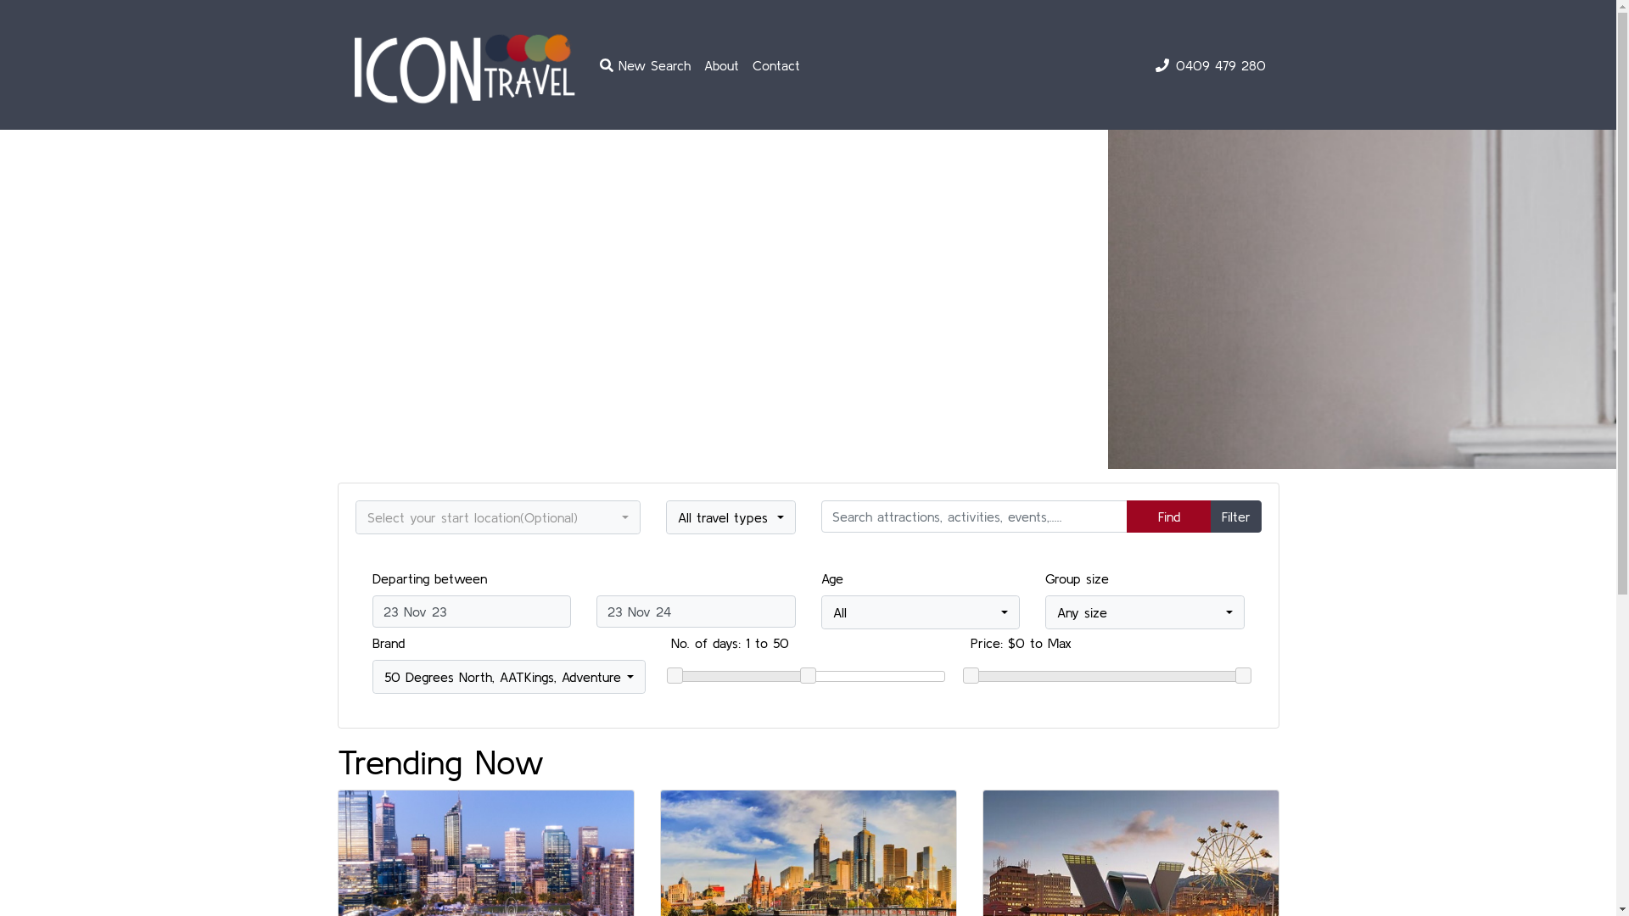  Describe the element at coordinates (645, 64) in the screenshot. I see ` New Search` at that location.